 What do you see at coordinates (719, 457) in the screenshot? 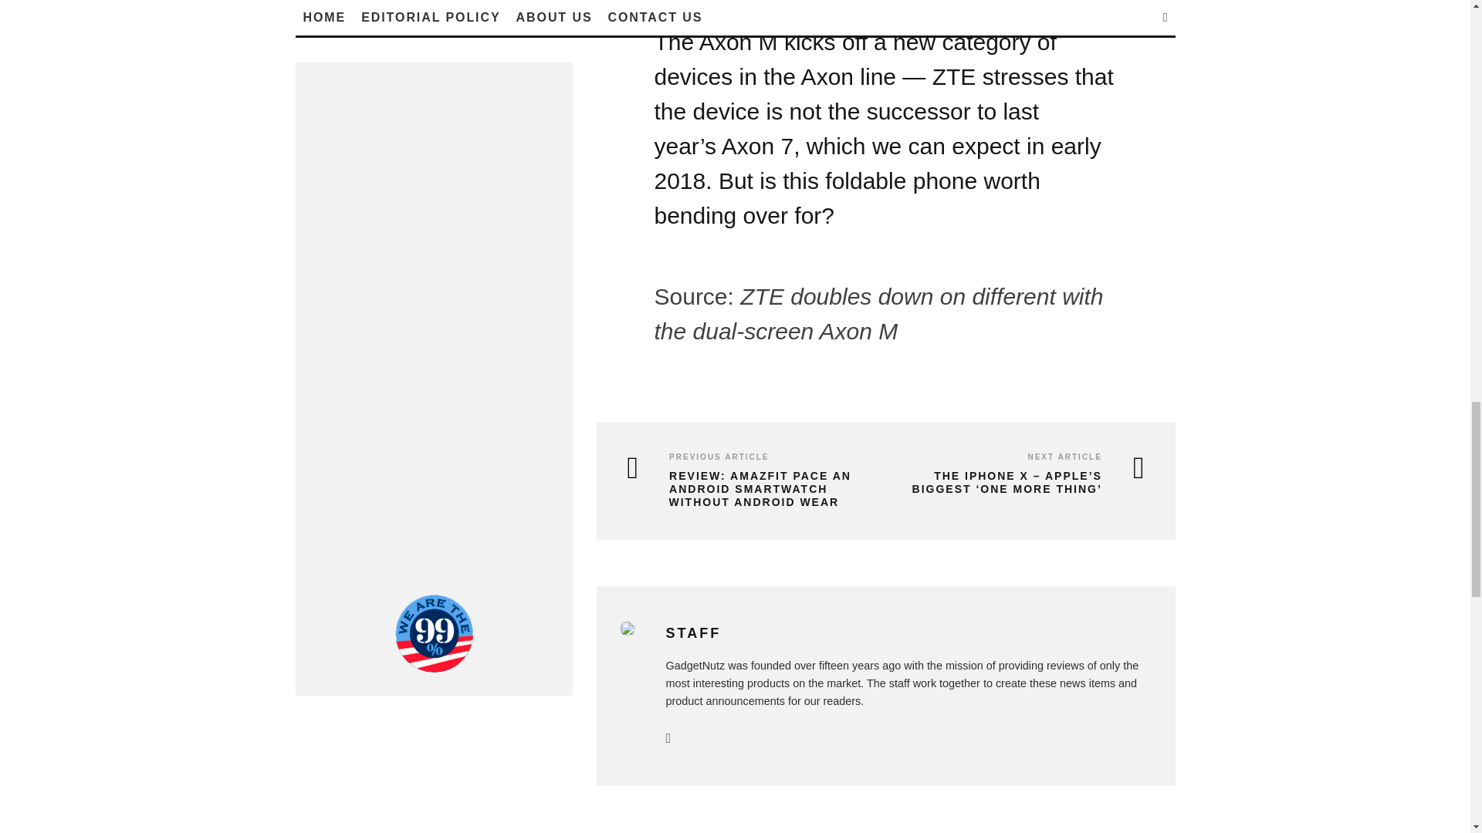
I see `PREVIOUS ARTICLE` at bounding box center [719, 457].